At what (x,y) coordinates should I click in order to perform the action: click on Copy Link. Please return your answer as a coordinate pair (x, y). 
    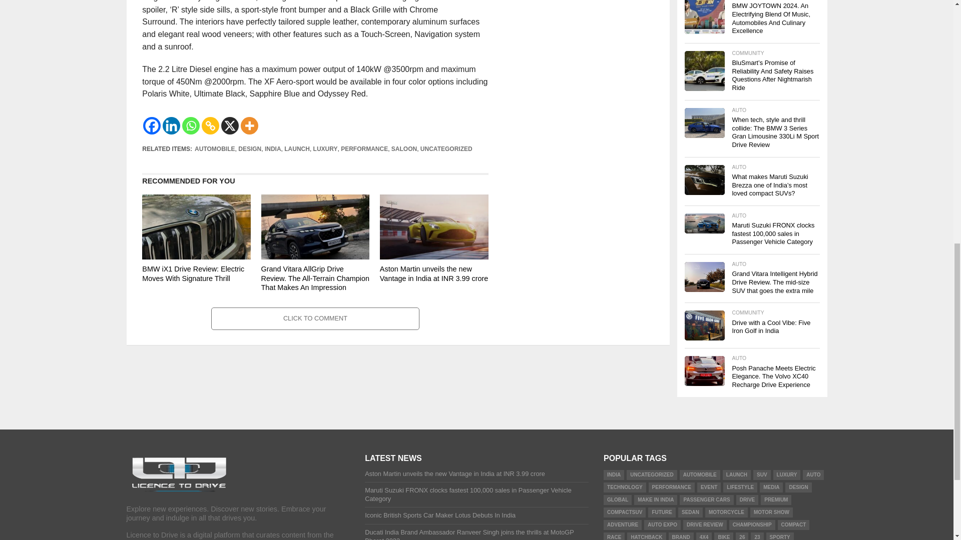
    Looking at the image, I should click on (210, 125).